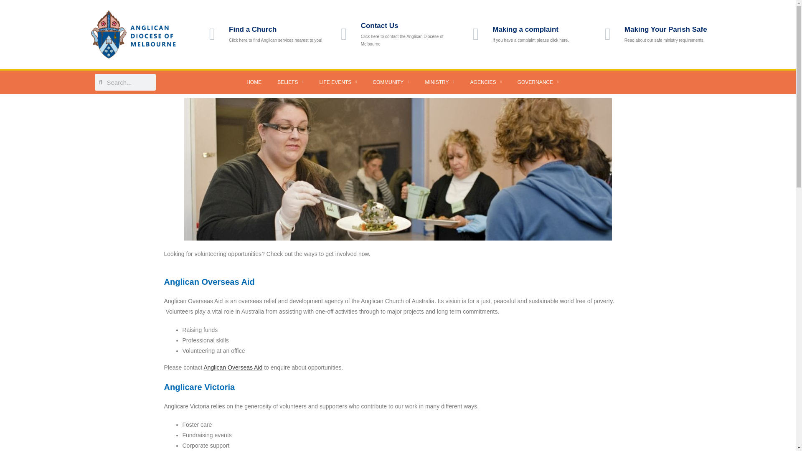  Describe the element at coordinates (380, 25) in the screenshot. I see `Contact Us` at that location.